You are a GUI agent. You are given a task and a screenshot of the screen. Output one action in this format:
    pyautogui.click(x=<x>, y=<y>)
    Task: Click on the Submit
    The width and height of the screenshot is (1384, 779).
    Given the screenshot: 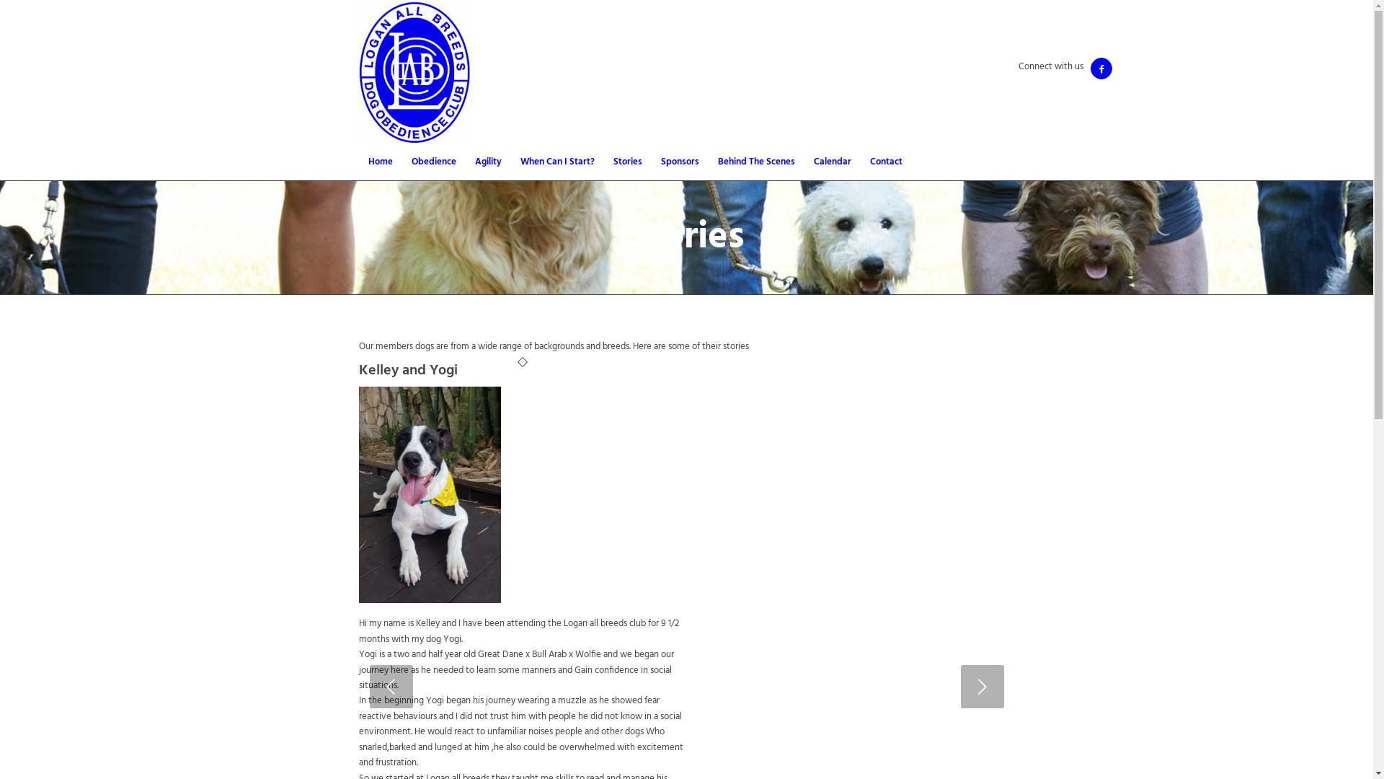 What is the action you would take?
    pyautogui.click(x=27, y=14)
    